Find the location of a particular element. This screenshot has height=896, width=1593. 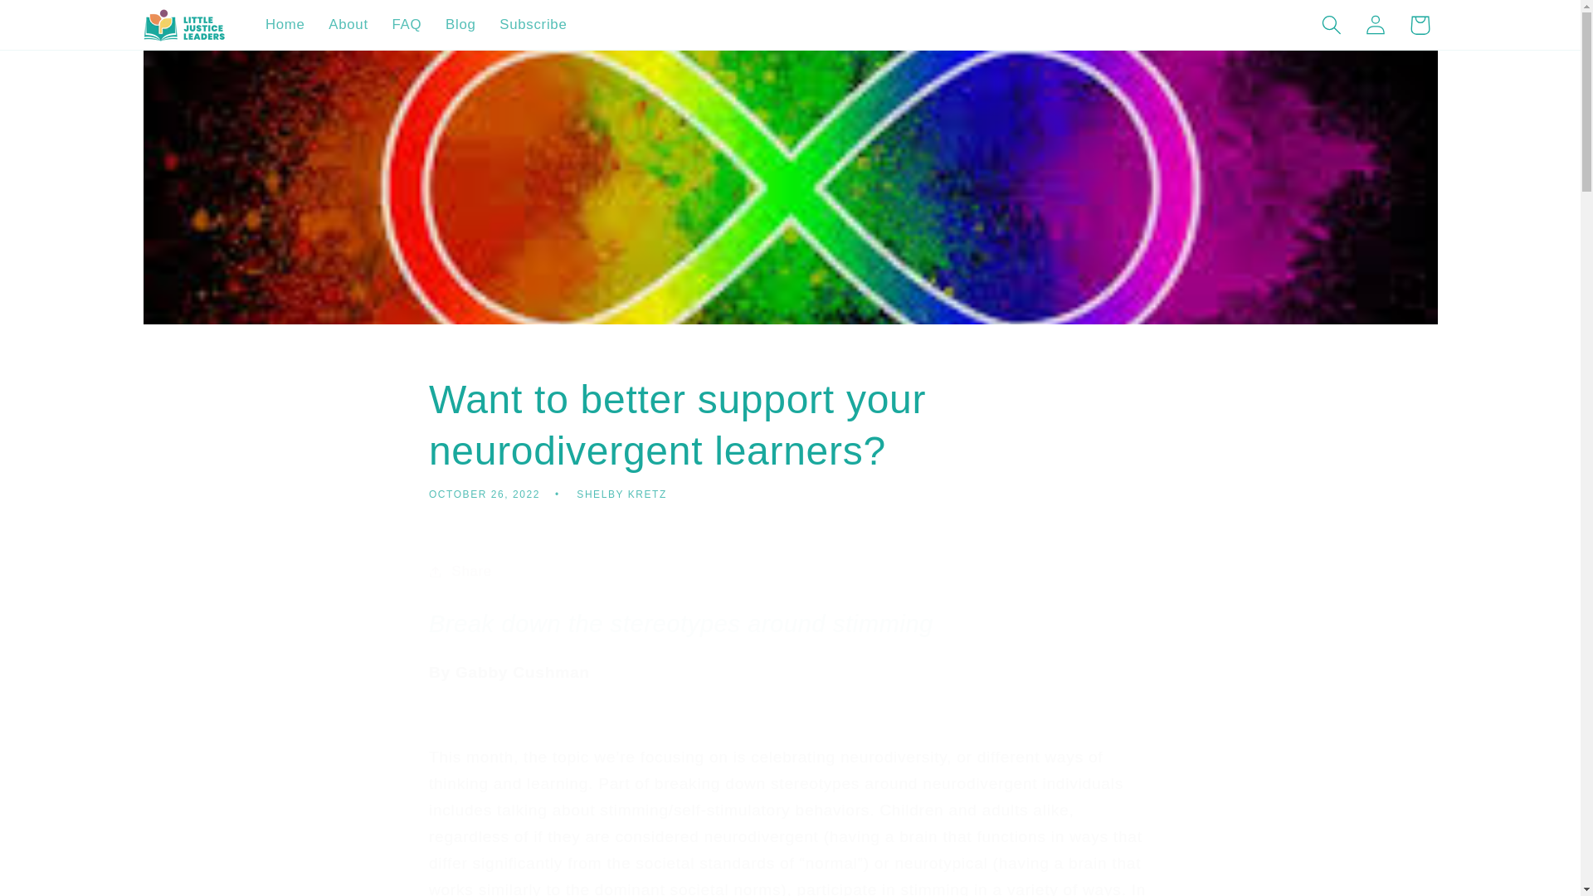

Log in is located at coordinates (1376, 25).